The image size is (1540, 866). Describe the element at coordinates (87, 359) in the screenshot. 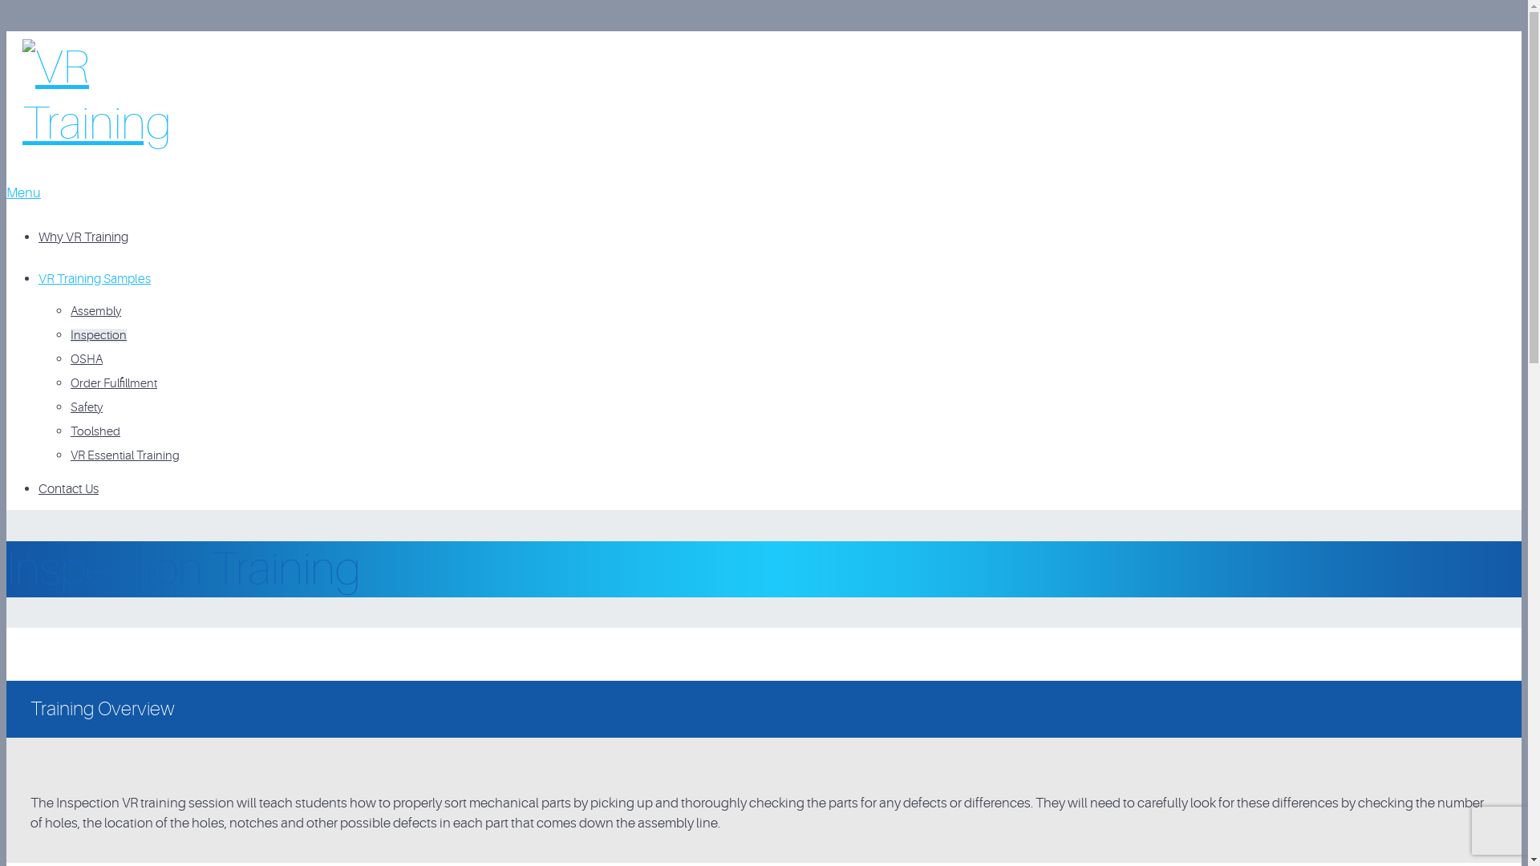

I see `OSHA` at that location.